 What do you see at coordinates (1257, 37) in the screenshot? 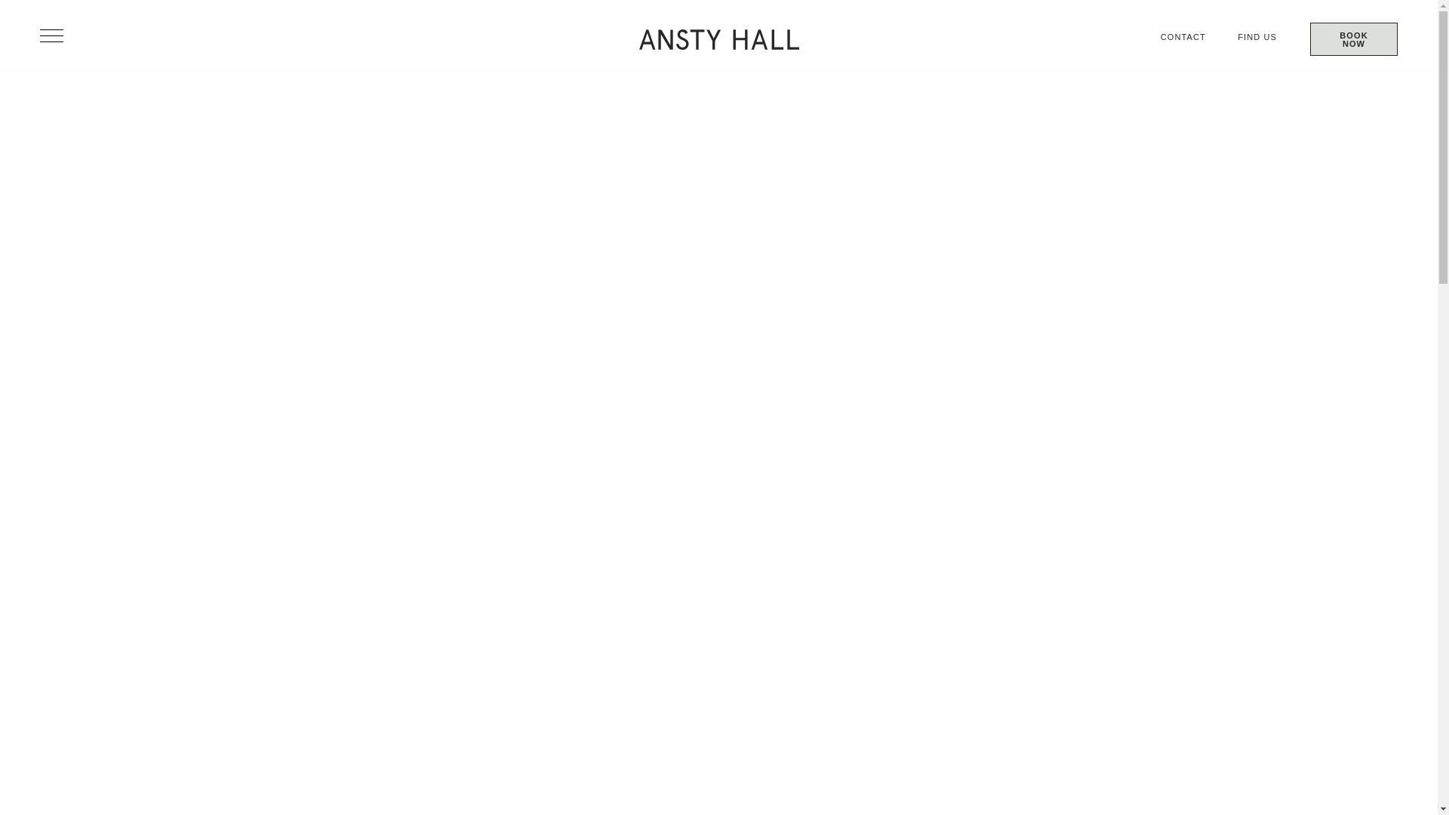
I see `FIND US` at bounding box center [1257, 37].